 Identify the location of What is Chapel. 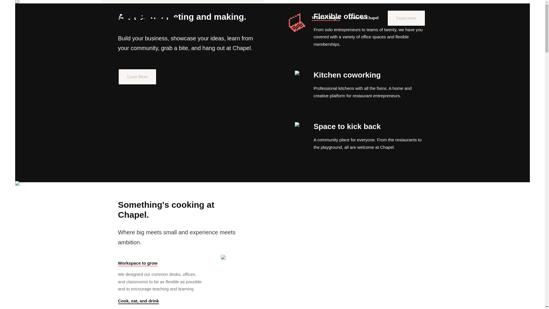
(326, 18).